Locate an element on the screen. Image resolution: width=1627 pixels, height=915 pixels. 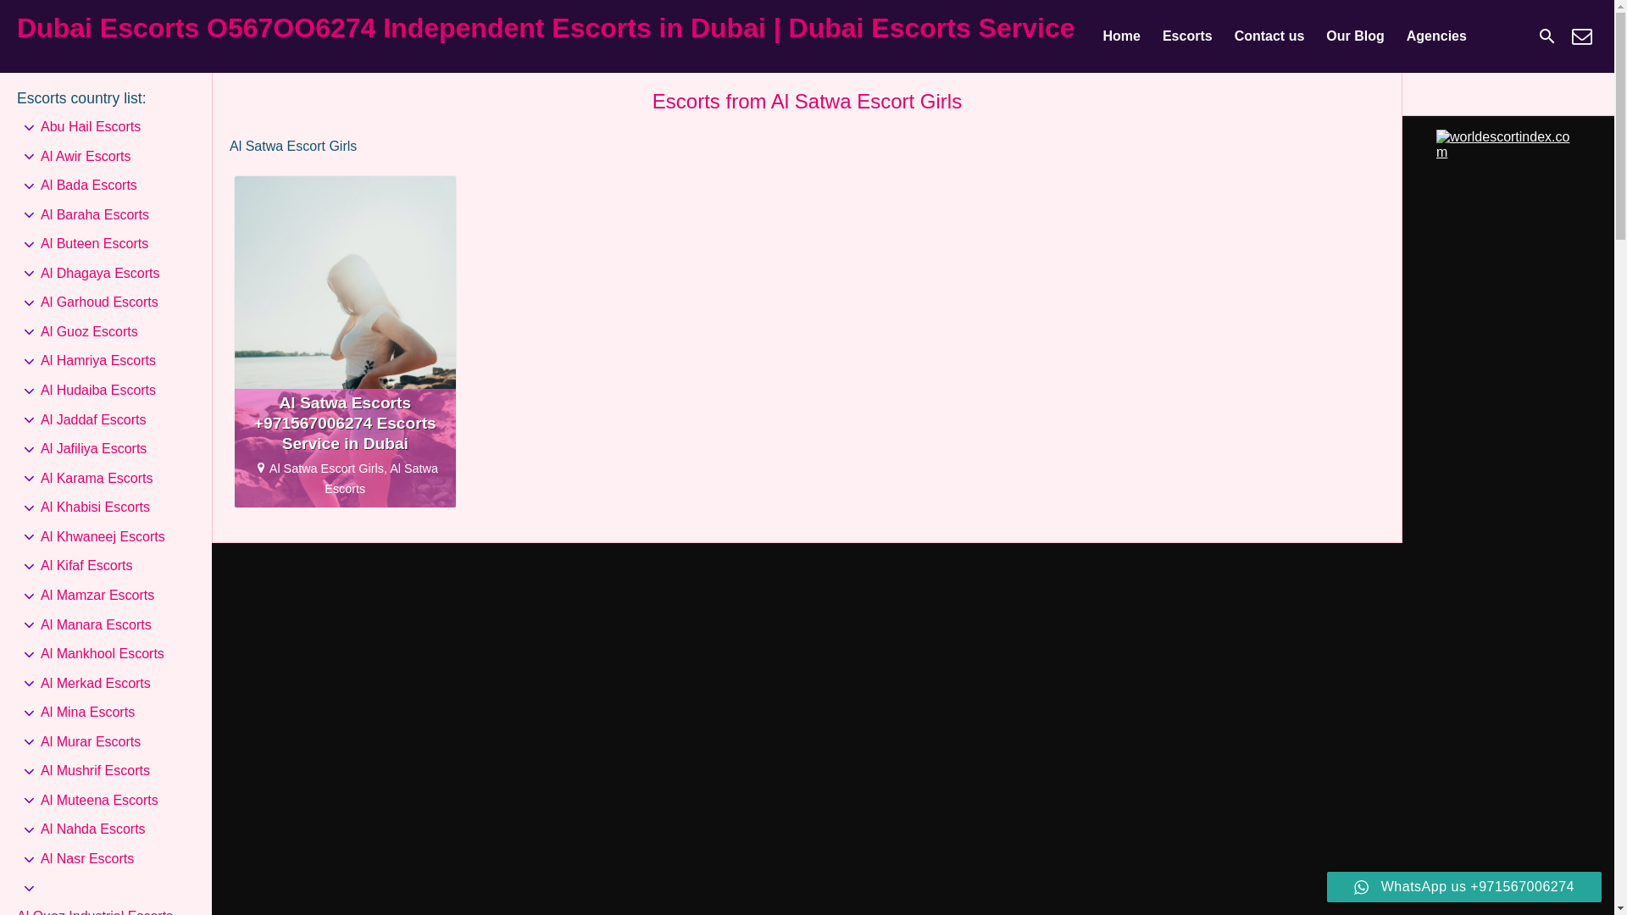
Our Blog is located at coordinates (1354, 37).